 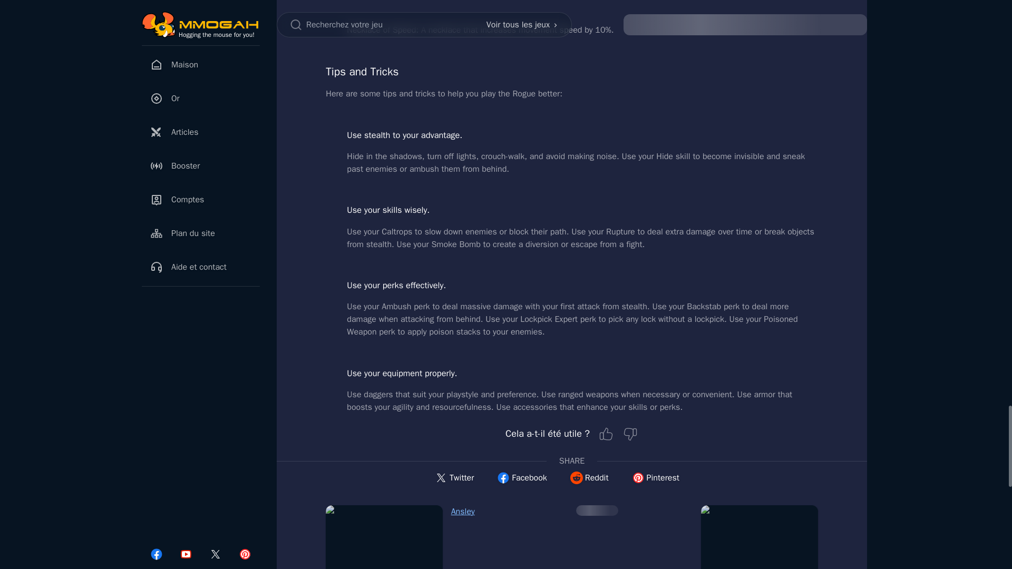 What do you see at coordinates (522, 477) in the screenshot?
I see `Facebook` at bounding box center [522, 477].